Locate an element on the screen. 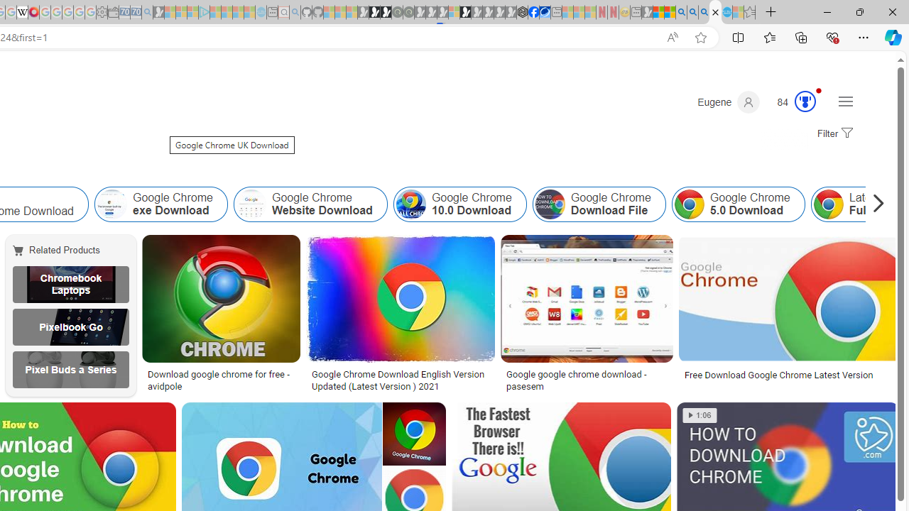  Class: item col is located at coordinates (738, 204).